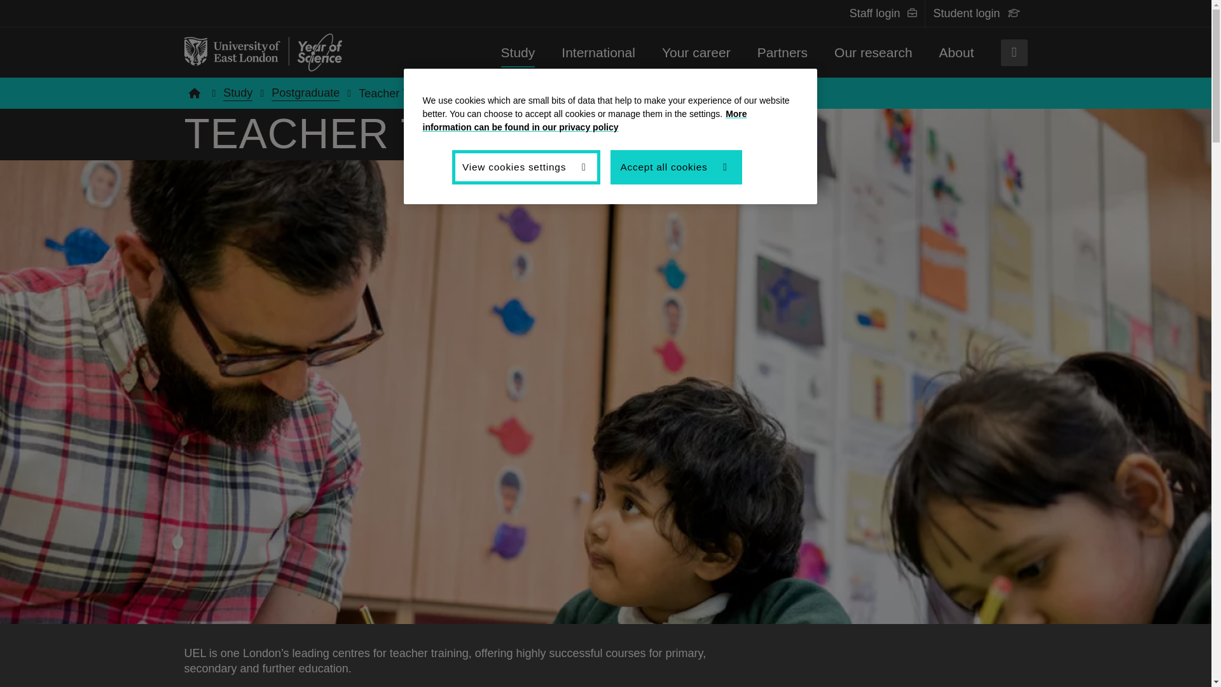 The width and height of the screenshot is (1221, 687). Describe the element at coordinates (875, 13) in the screenshot. I see `Staff login` at that location.